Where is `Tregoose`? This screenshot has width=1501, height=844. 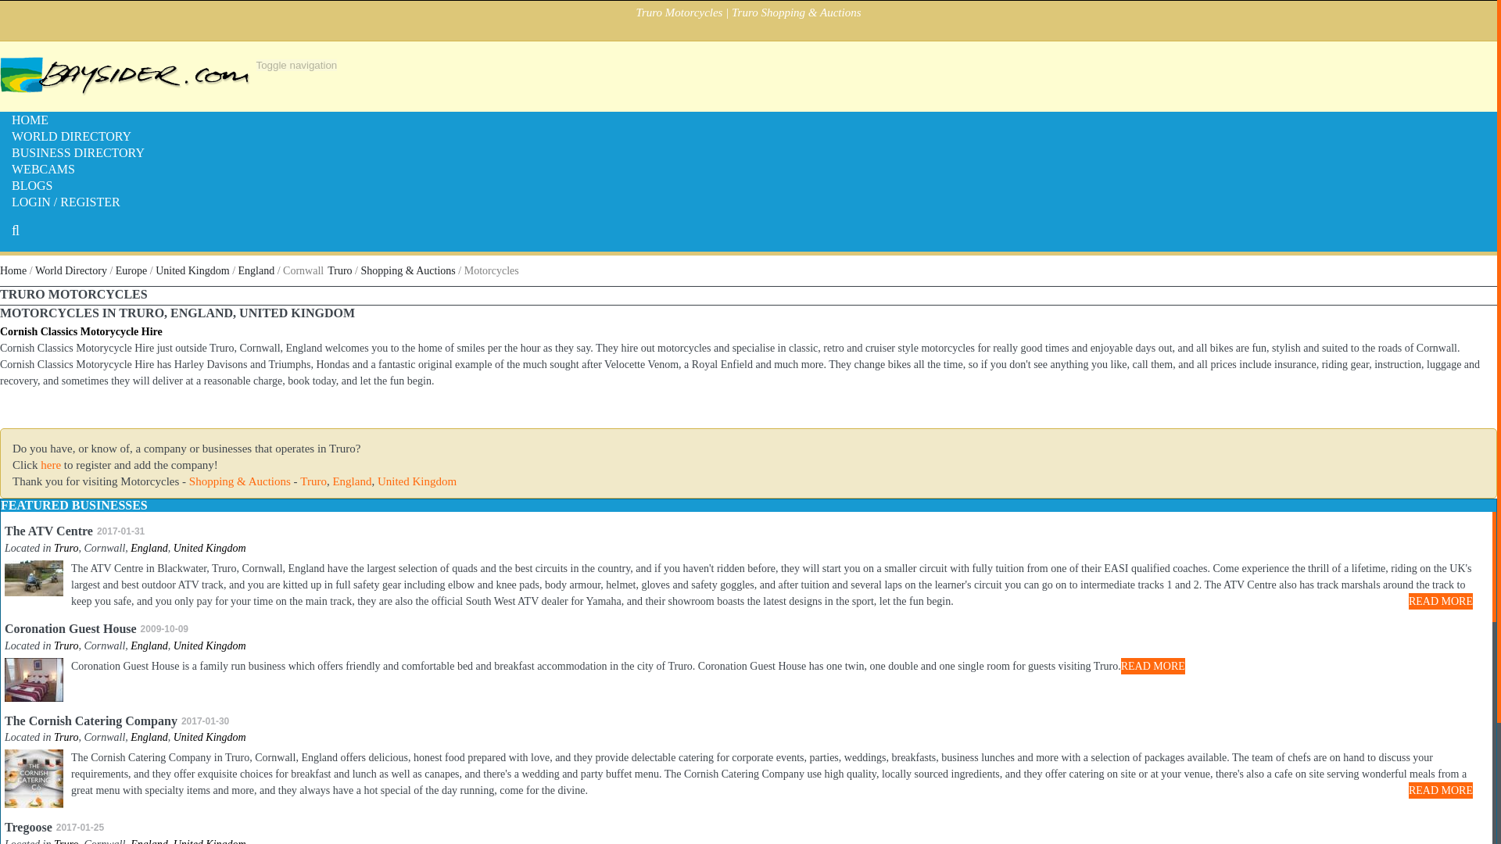 Tregoose is located at coordinates (28, 827).